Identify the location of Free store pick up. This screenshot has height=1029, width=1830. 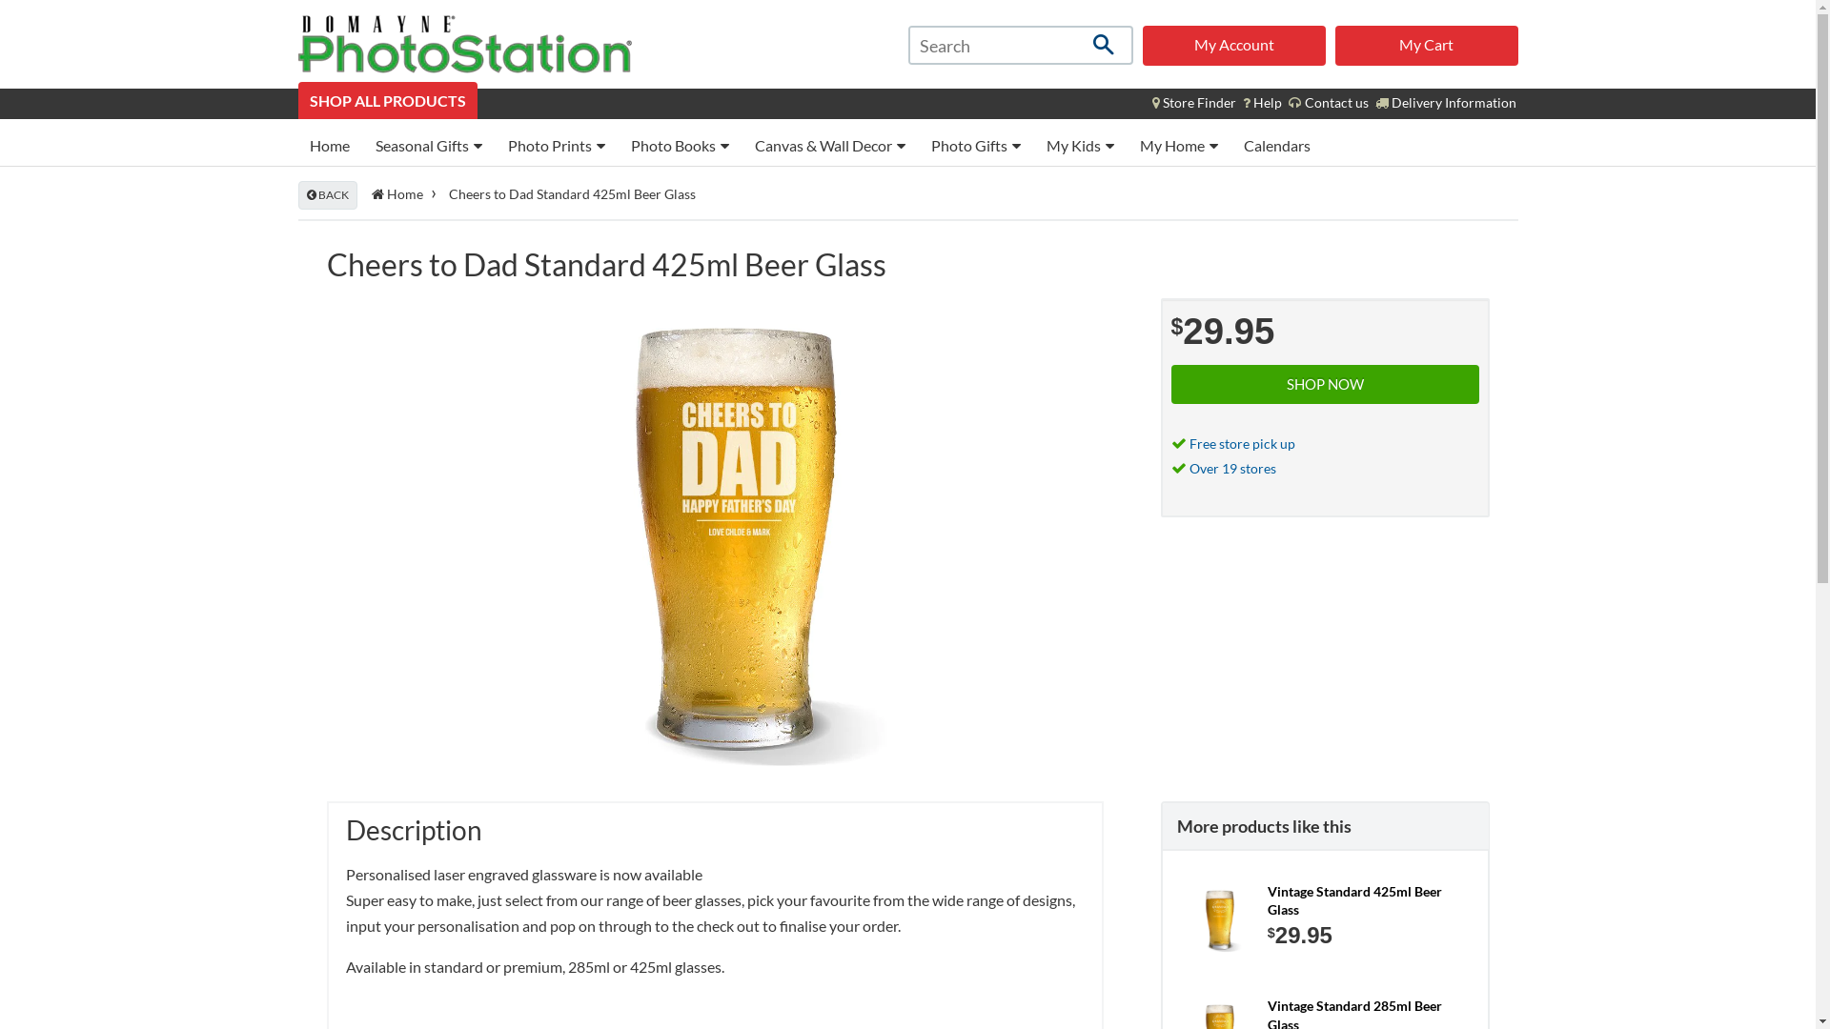
(1243, 444).